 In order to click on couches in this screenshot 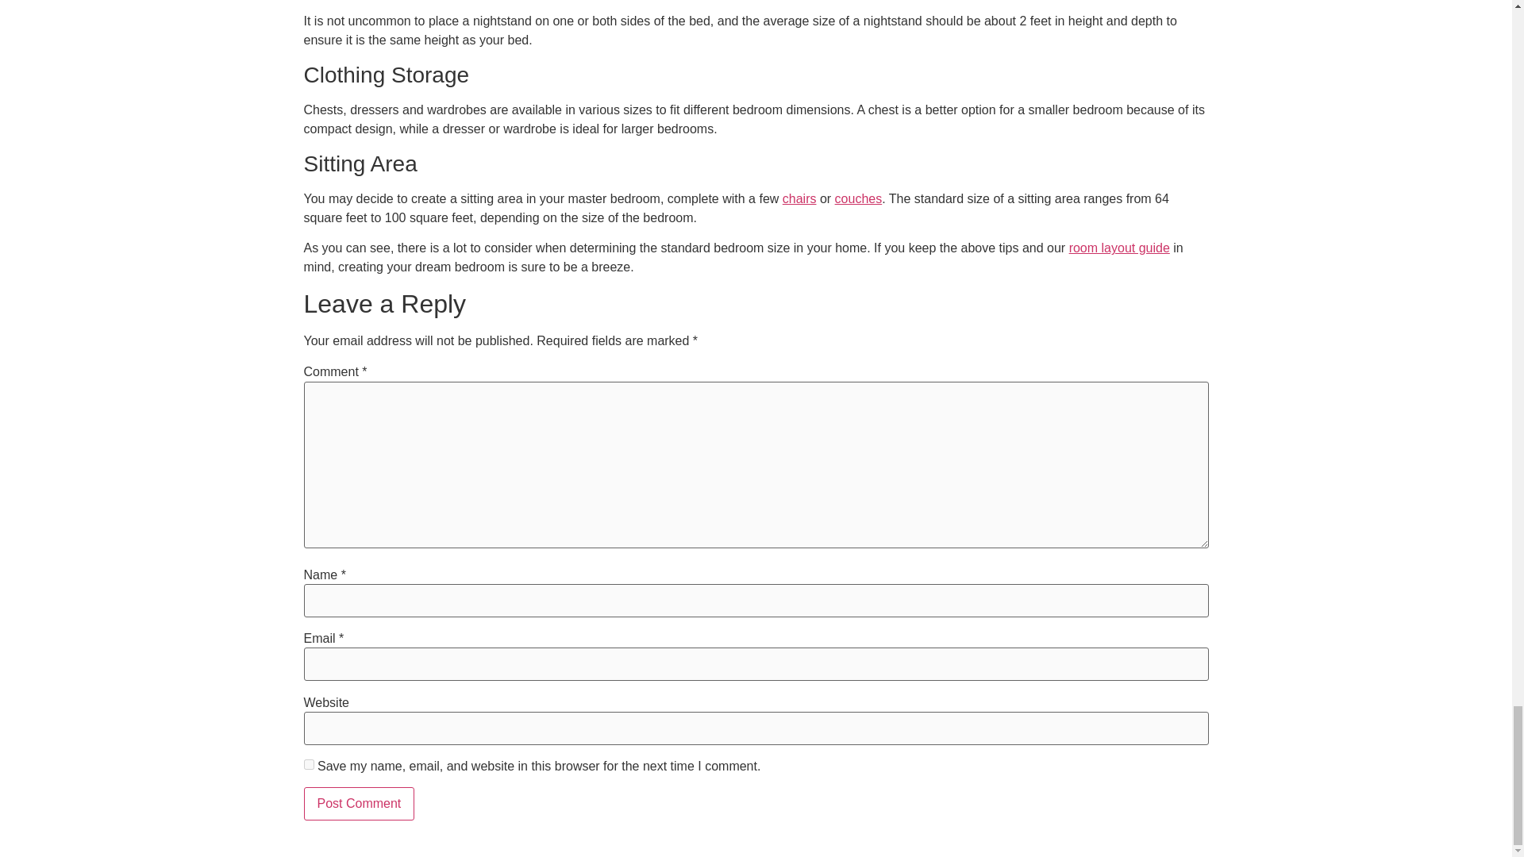, I will do `click(859, 198)`.